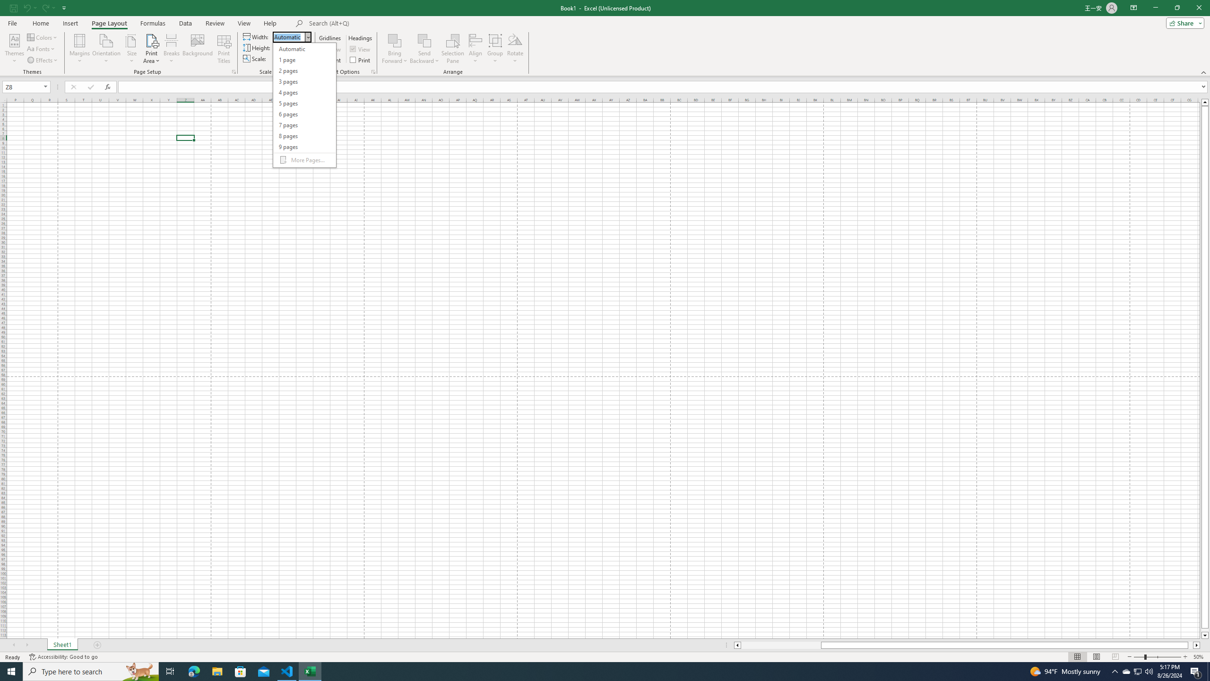 The height and width of the screenshot is (681, 1210). Describe the element at coordinates (395, 40) in the screenshot. I see `Bring Forward` at that location.